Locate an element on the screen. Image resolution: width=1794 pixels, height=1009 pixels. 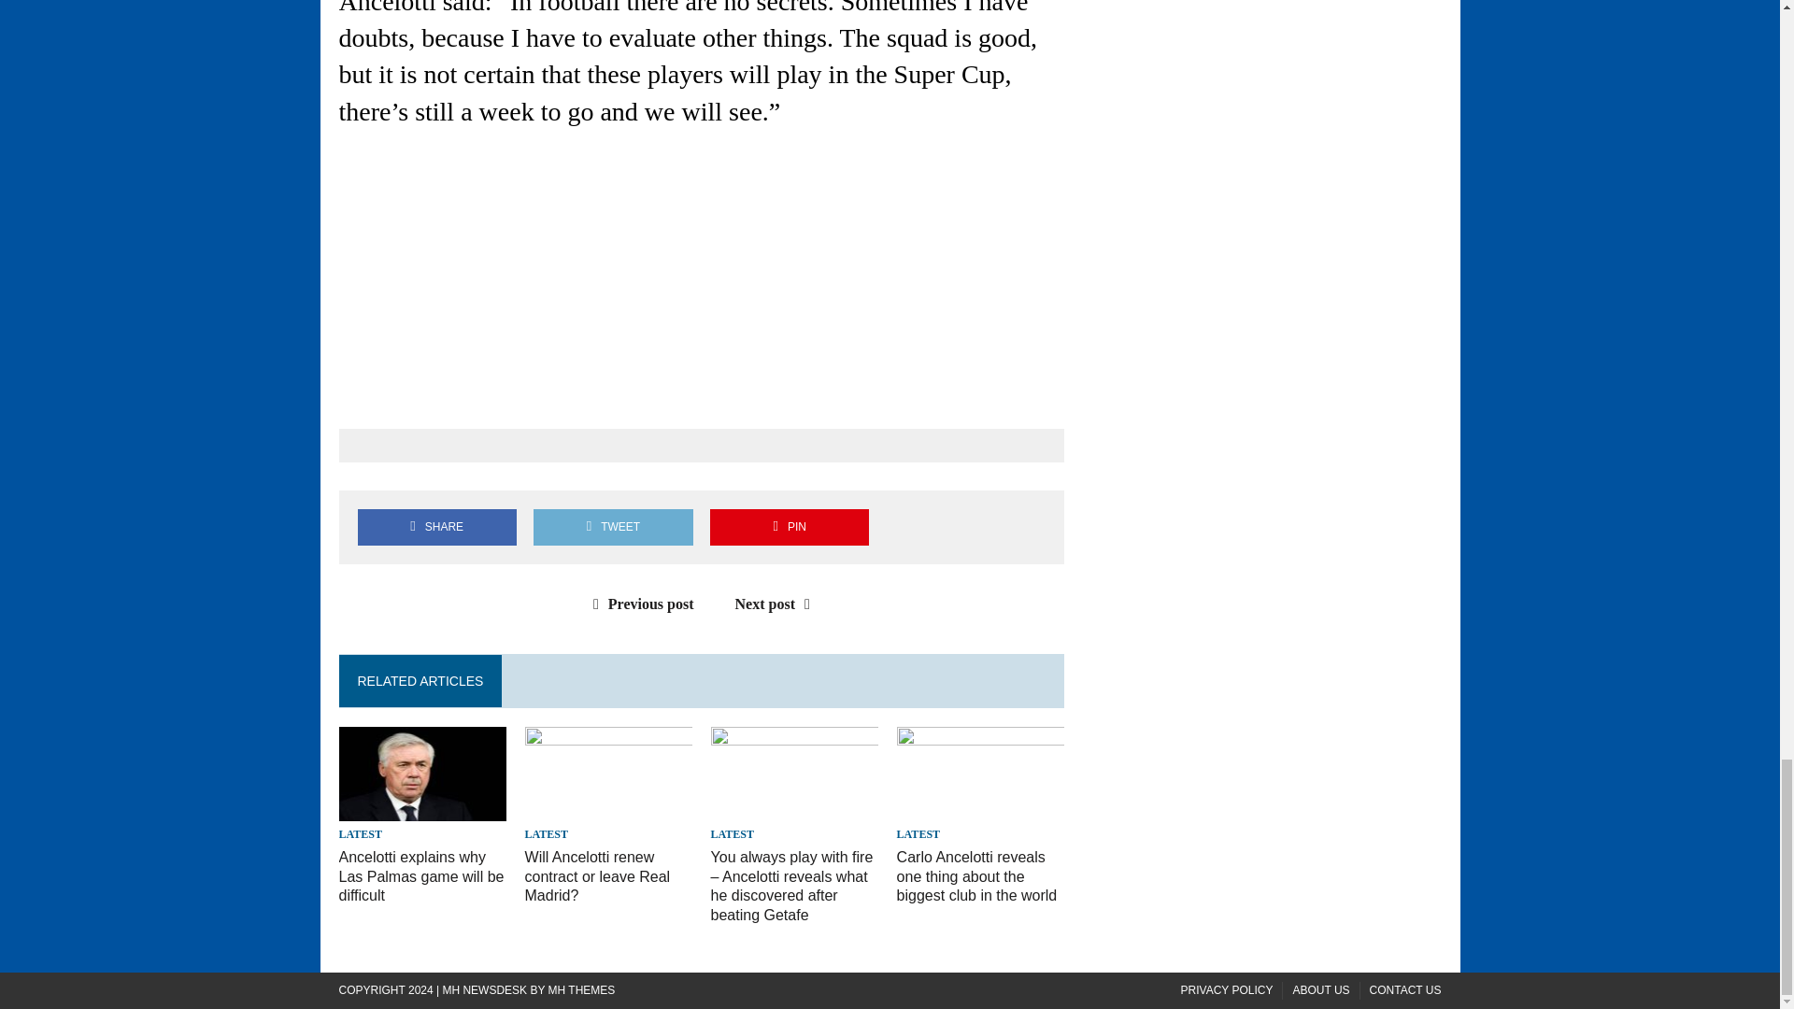
Advertisement is located at coordinates (701, 278).